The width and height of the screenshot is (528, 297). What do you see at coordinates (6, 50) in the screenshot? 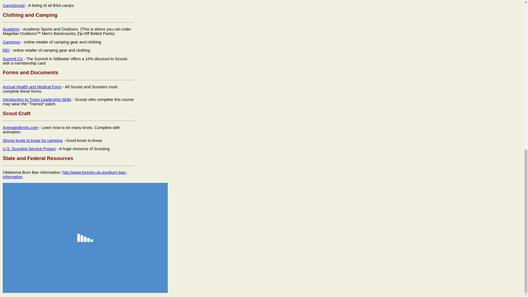
I see `REI` at bounding box center [6, 50].